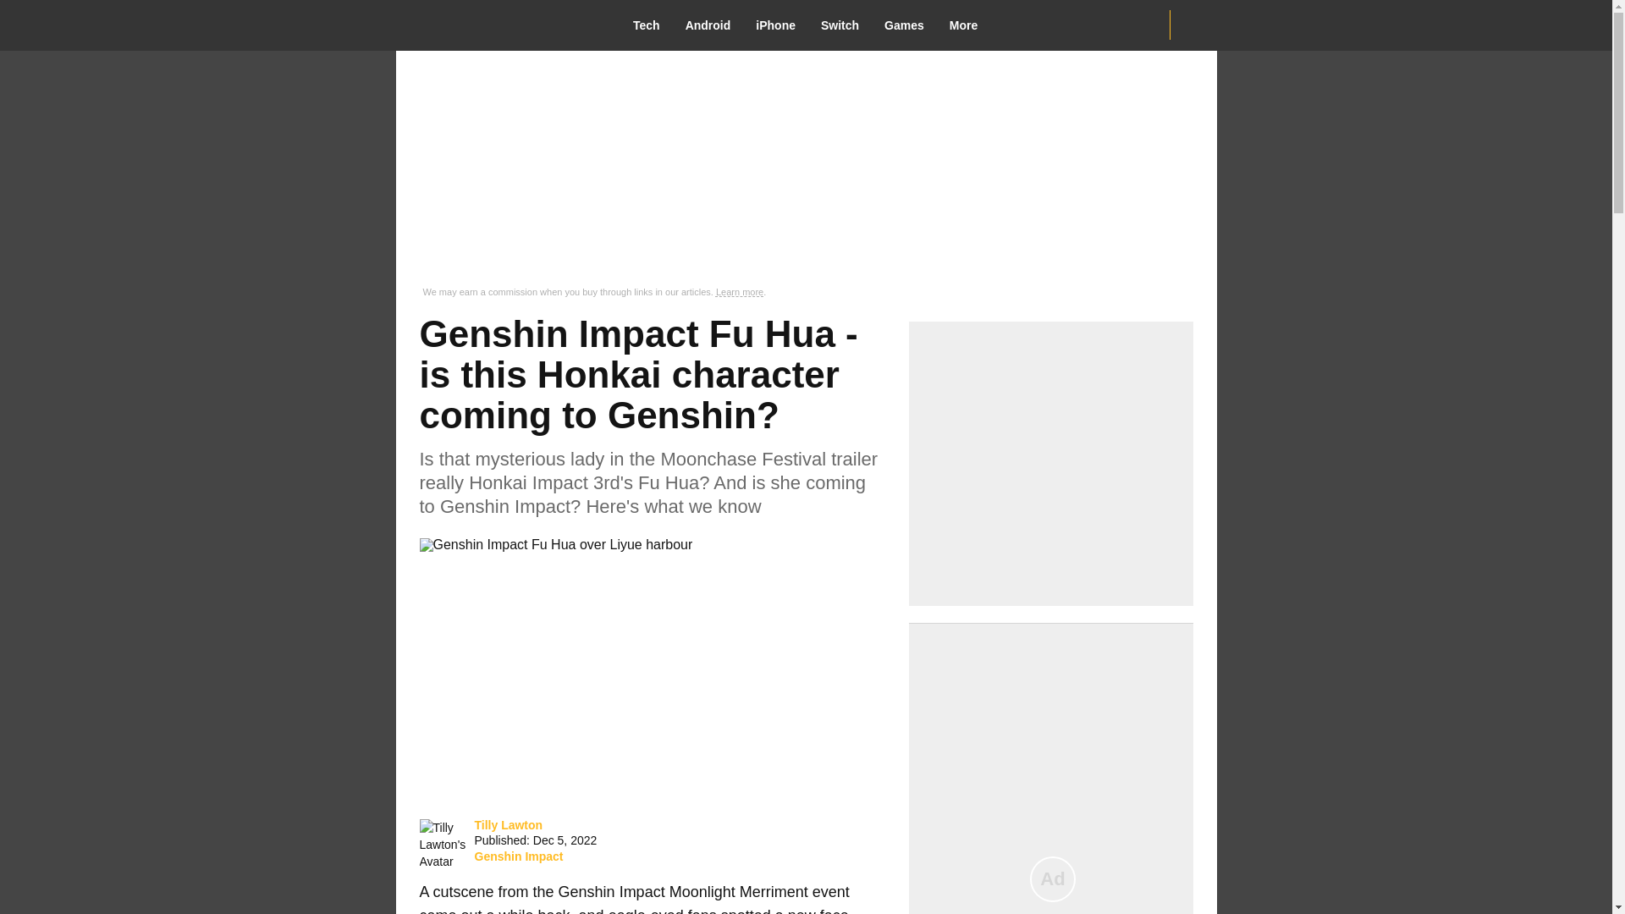 The width and height of the screenshot is (1625, 914). I want to click on Network N Media, so click(1193, 25).